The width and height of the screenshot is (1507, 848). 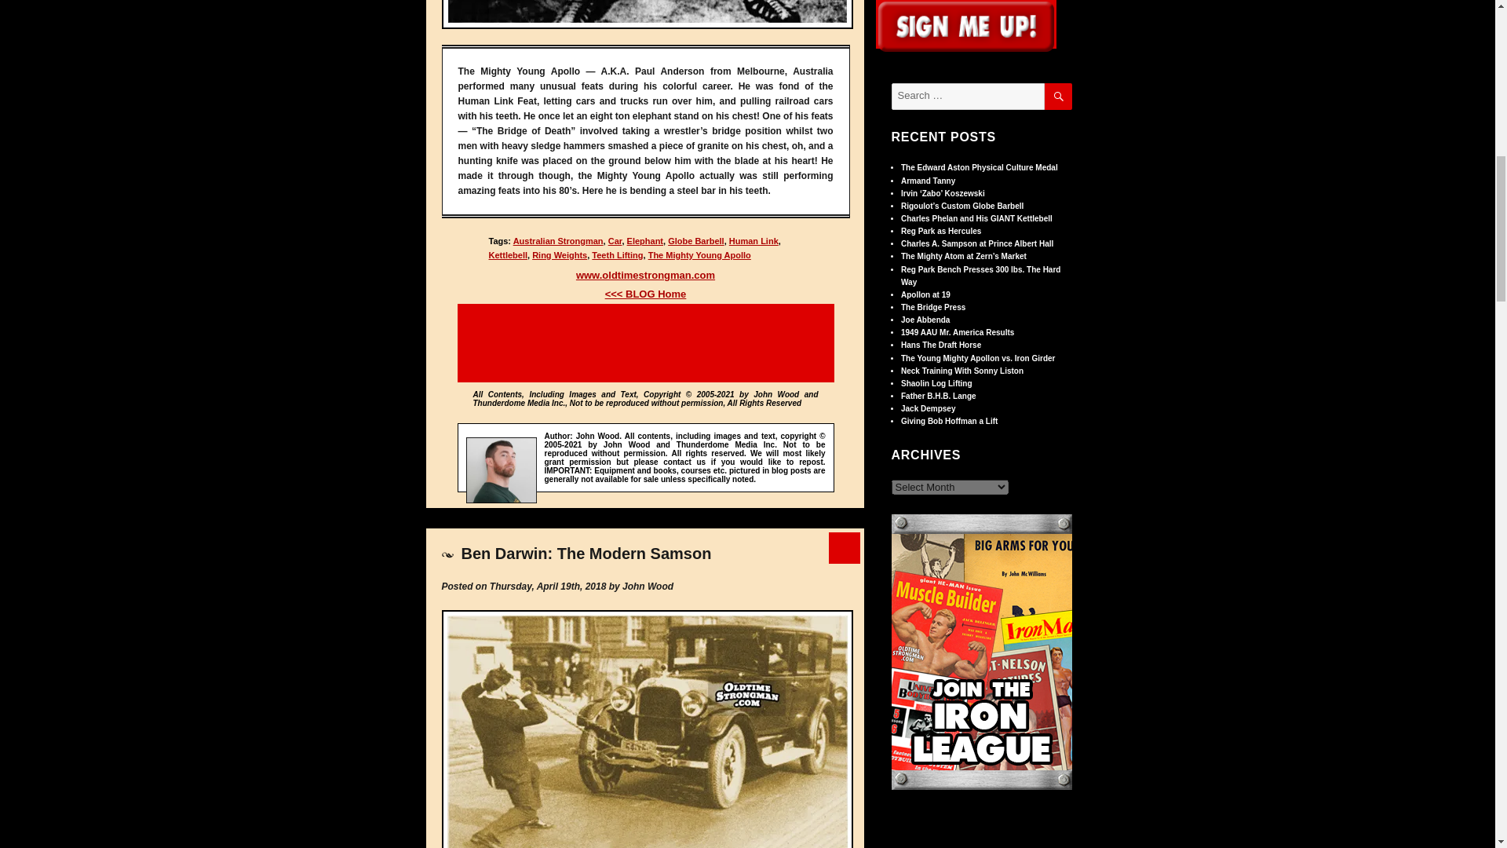 I want to click on Globe Barbell, so click(x=695, y=241).